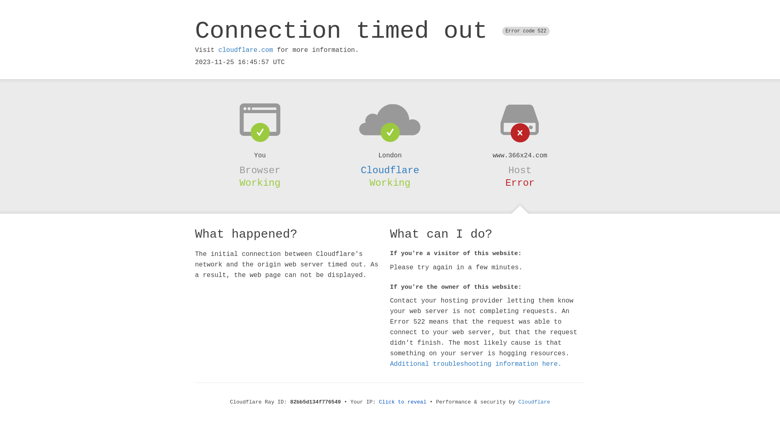  What do you see at coordinates (534, 402) in the screenshot?
I see `Cloudflare` at bounding box center [534, 402].